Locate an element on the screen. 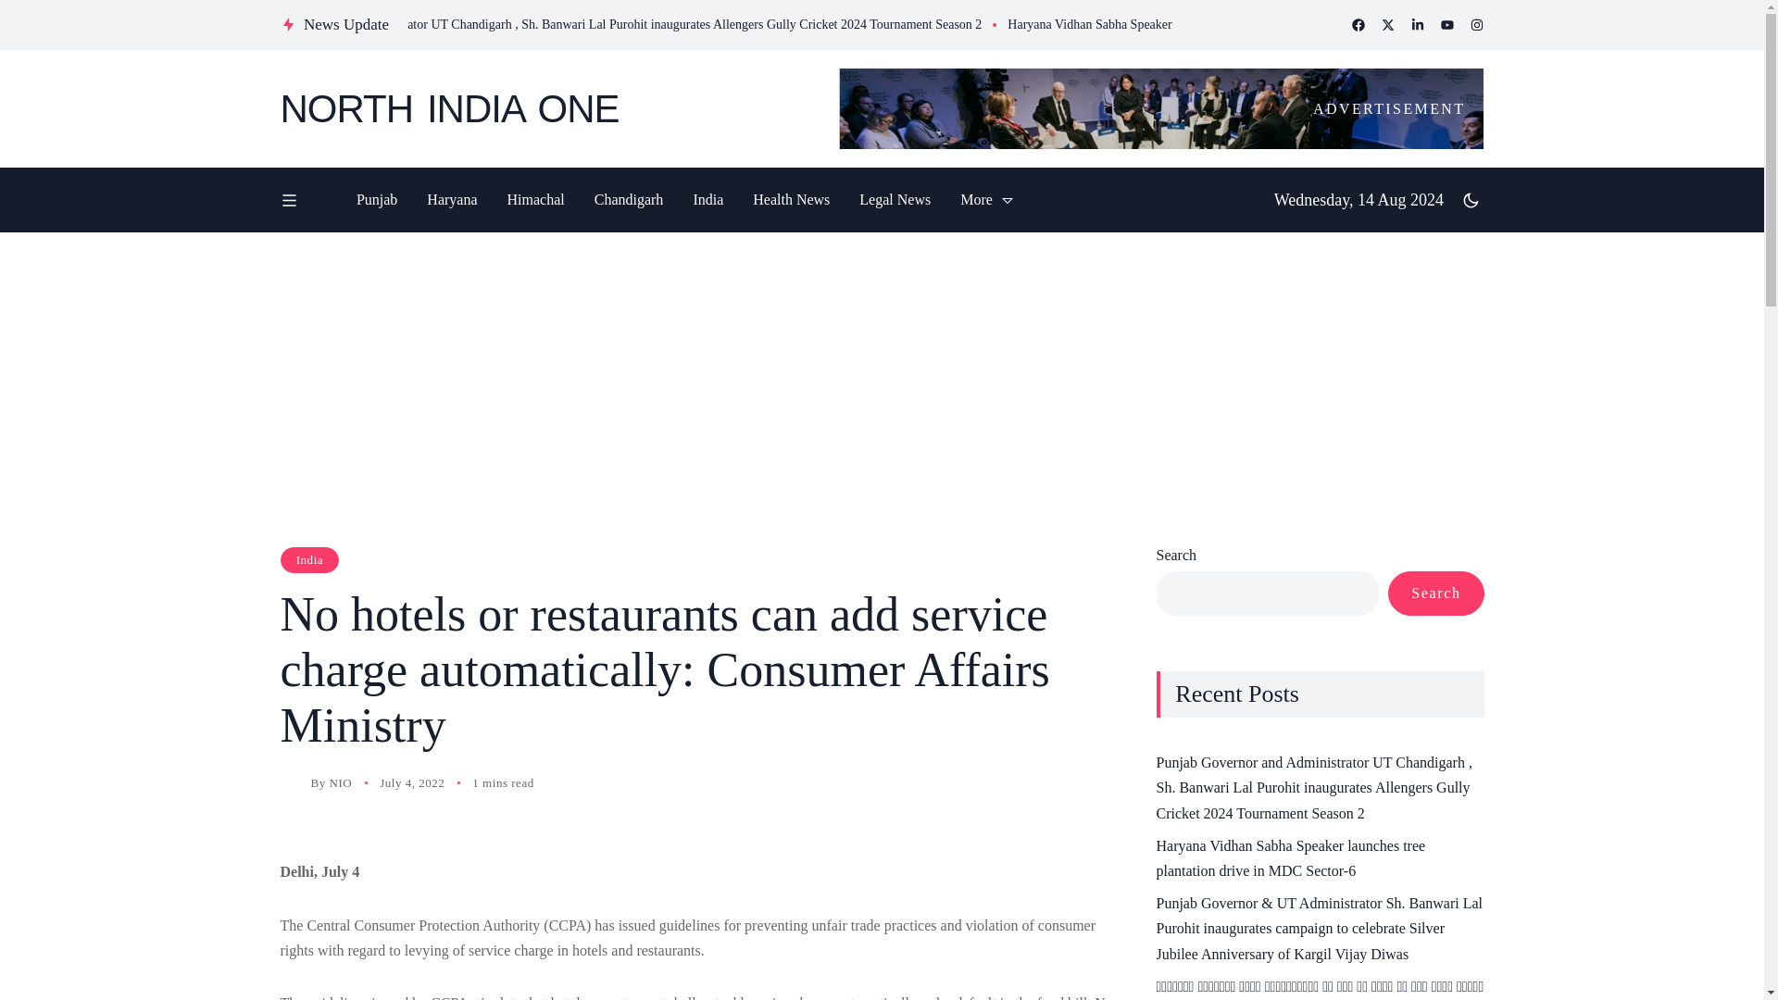  India is located at coordinates (309, 559).